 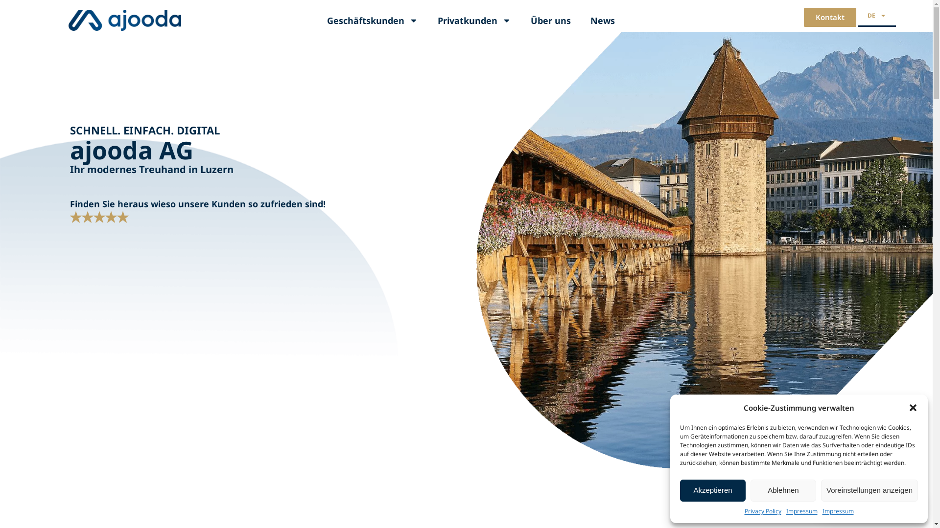 What do you see at coordinates (763, 511) in the screenshot?
I see `Privacy Policy` at bounding box center [763, 511].